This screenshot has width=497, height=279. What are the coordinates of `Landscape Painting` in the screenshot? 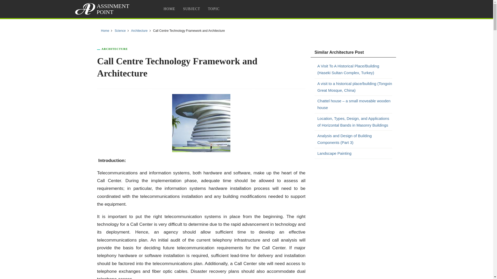 It's located at (355, 153).